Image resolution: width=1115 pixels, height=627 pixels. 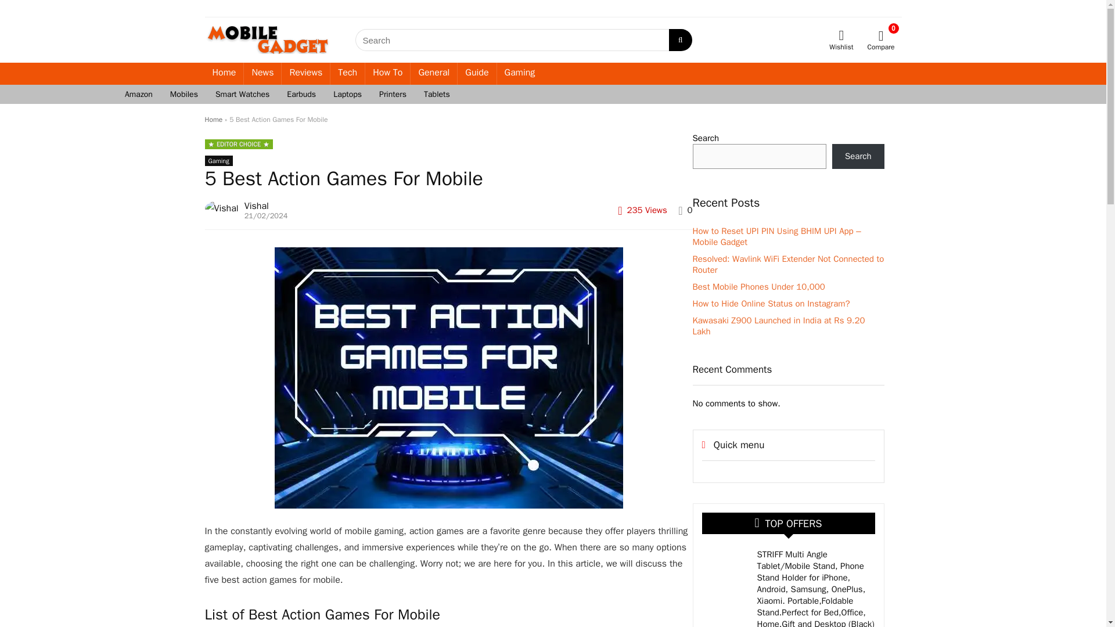 I want to click on Smart Watches, so click(x=242, y=94).